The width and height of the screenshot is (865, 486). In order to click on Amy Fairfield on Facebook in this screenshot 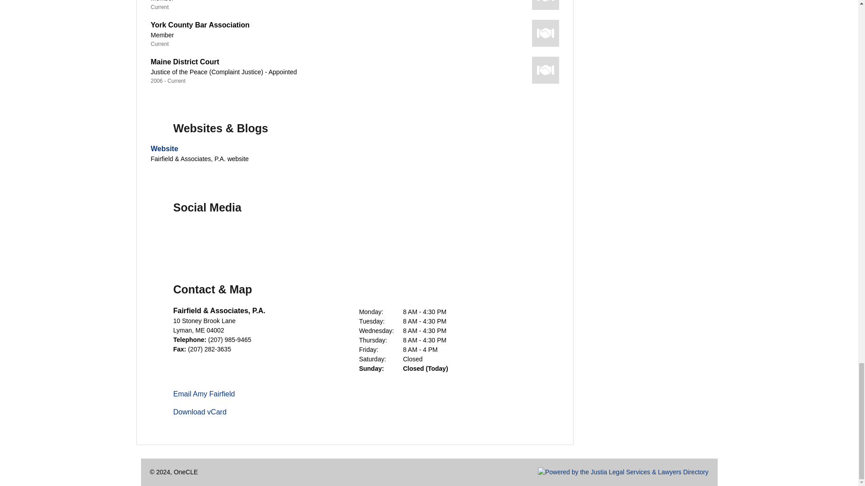, I will do `click(164, 237)`.